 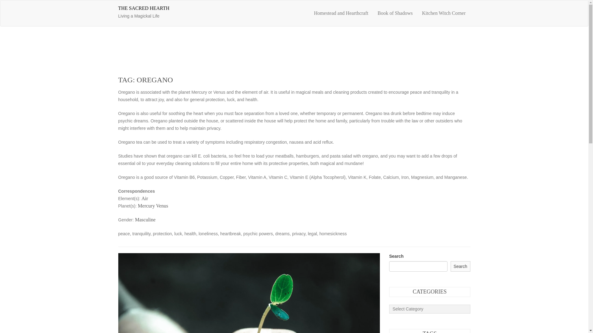 What do you see at coordinates (146, 206) in the screenshot?
I see `Kitchen Witch Corner` at bounding box center [146, 206].